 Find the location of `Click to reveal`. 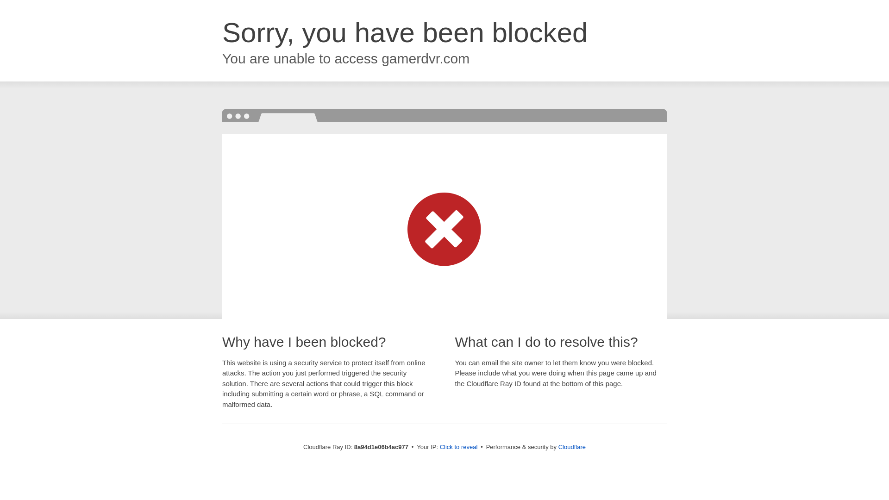

Click to reveal is located at coordinates (459, 447).